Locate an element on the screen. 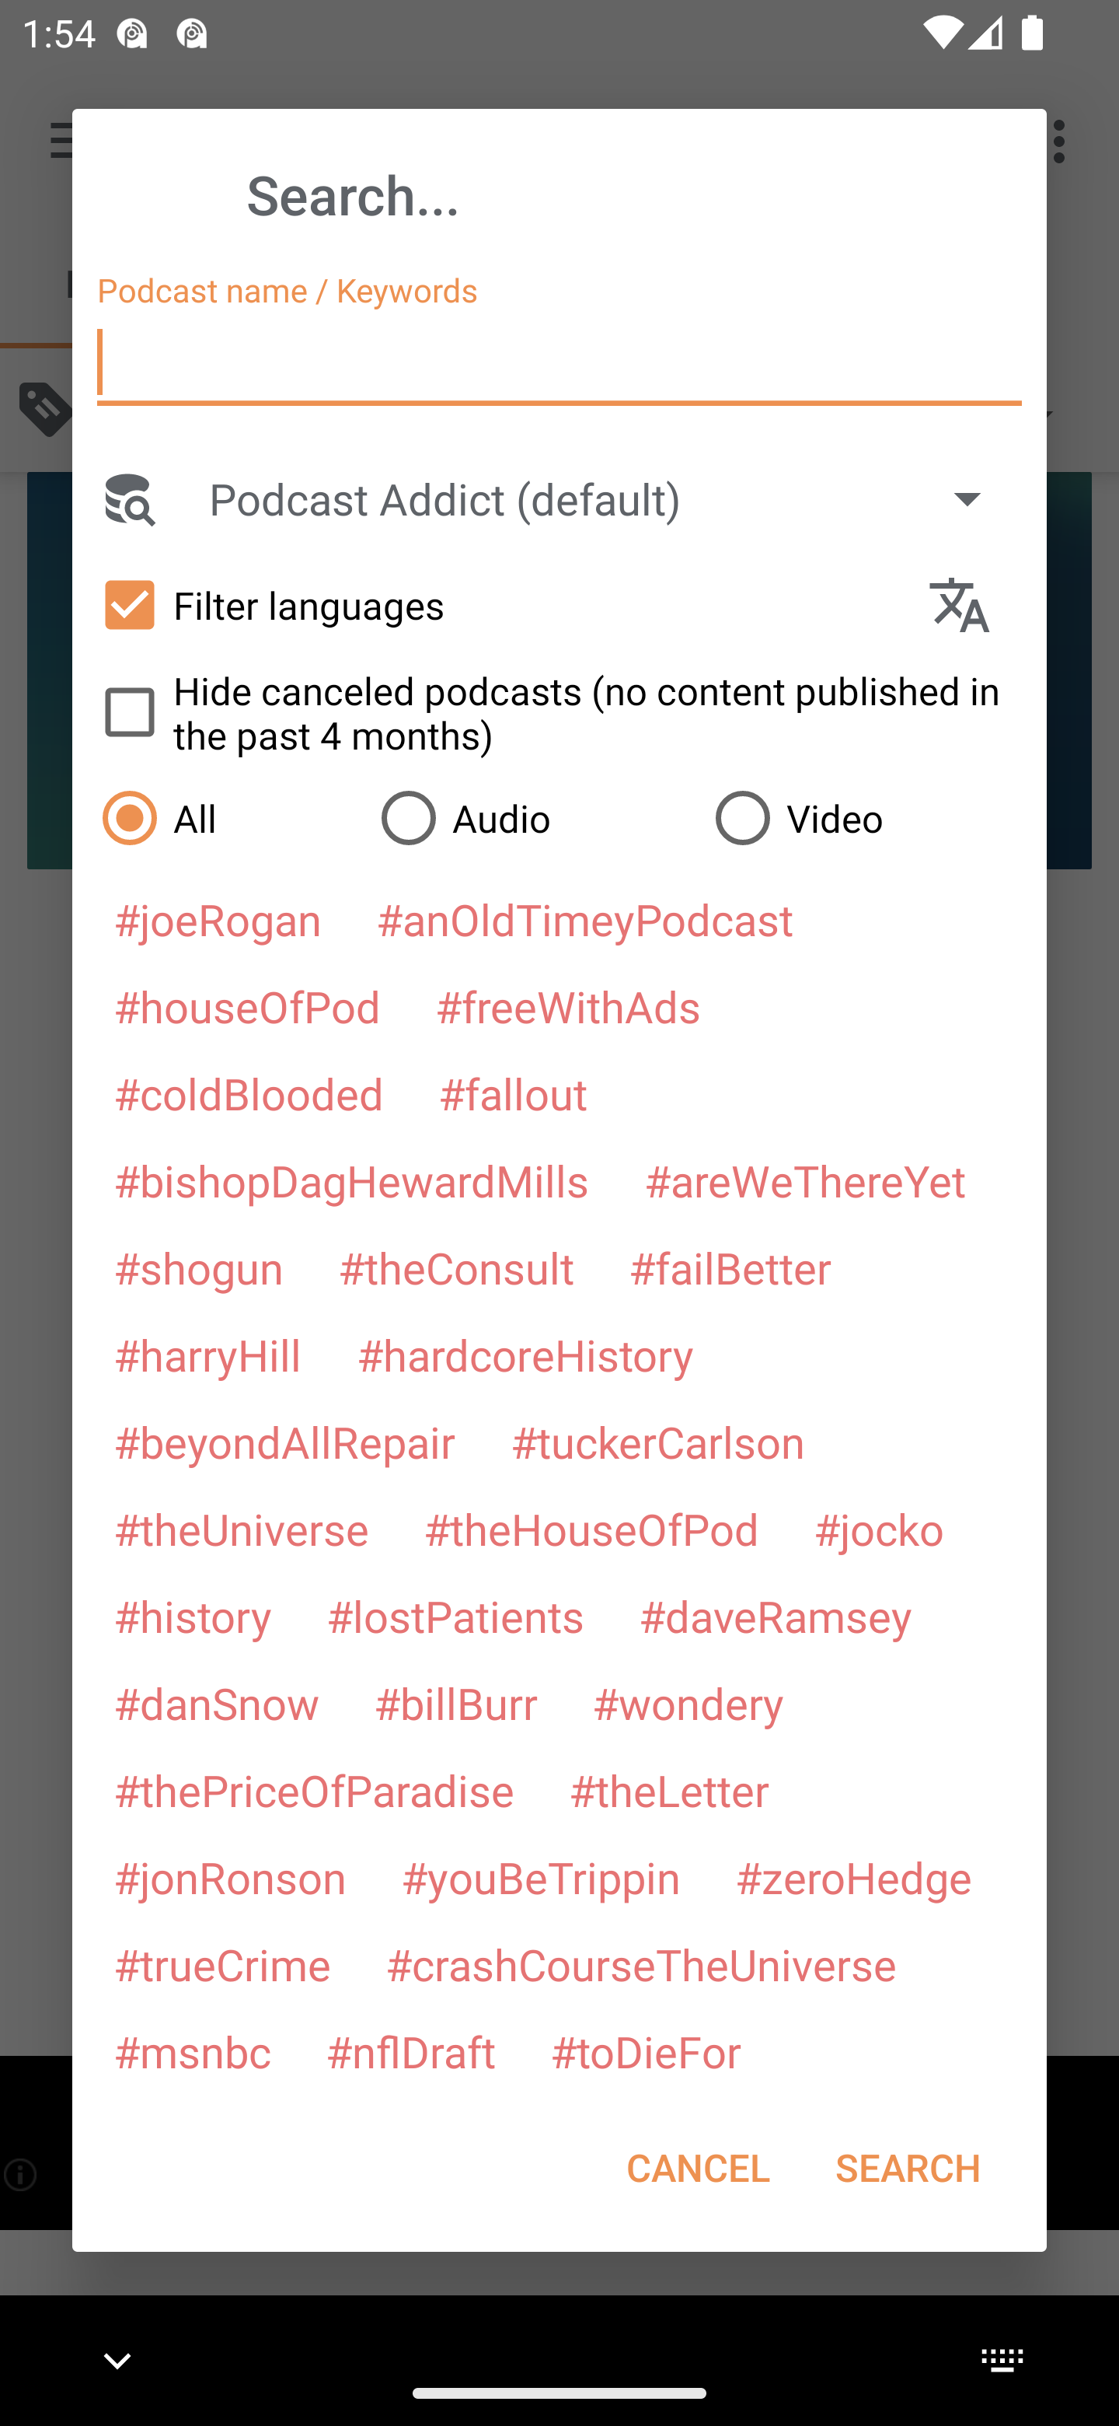 Image resolution: width=1119 pixels, height=2426 pixels. #beyondAllRepair is located at coordinates (284, 1440).